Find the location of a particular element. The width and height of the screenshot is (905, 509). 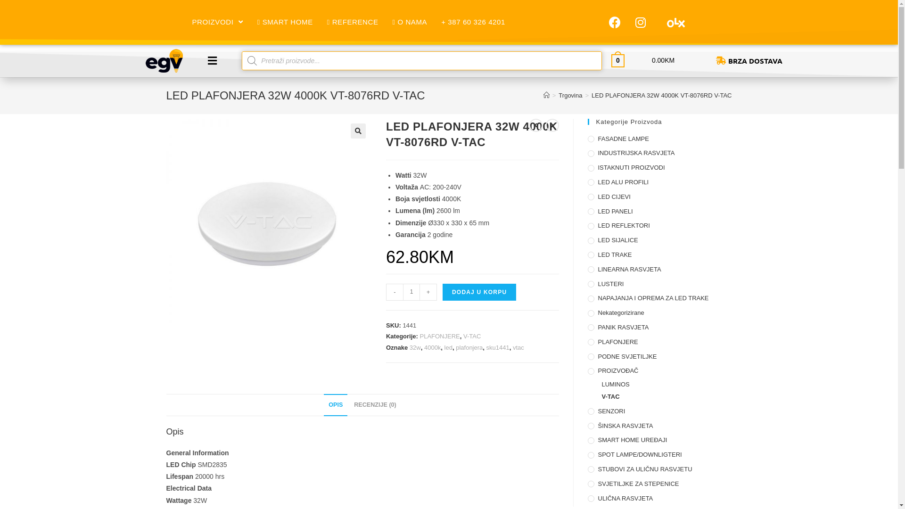

SENZORI is located at coordinates (659, 412).